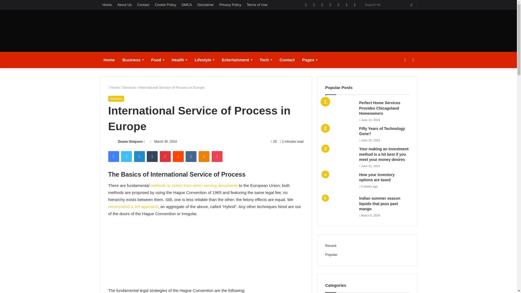 The height and width of the screenshot is (293, 521). What do you see at coordinates (205, 251) in the screenshot?
I see `International Service of Process in Europe 1` at bounding box center [205, 251].